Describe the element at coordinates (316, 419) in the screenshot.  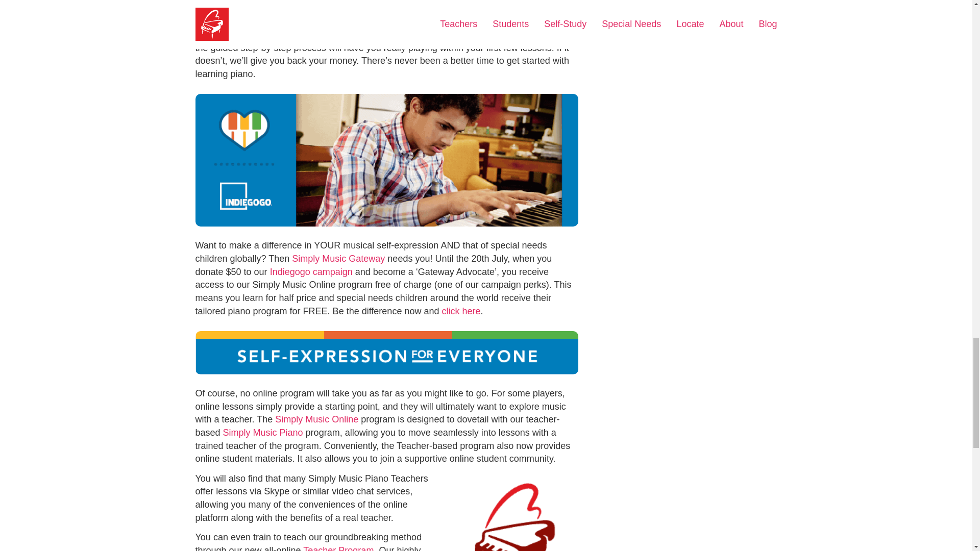
I see `Simply Music Online` at that location.